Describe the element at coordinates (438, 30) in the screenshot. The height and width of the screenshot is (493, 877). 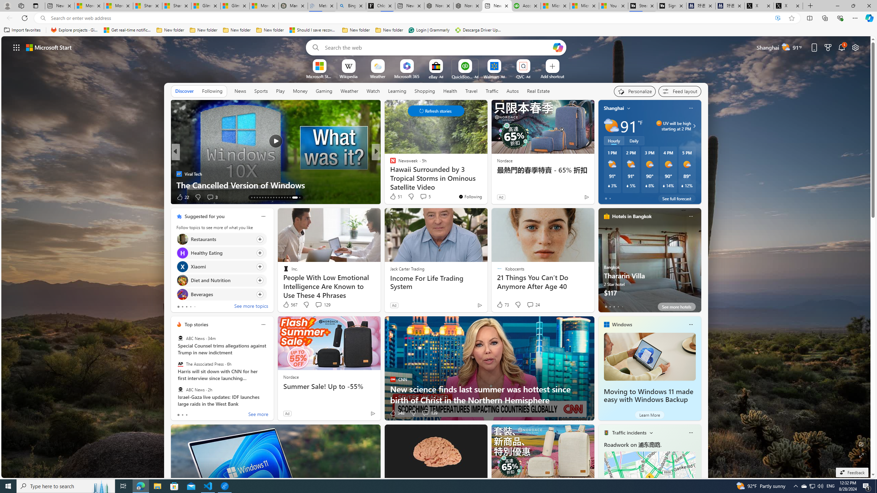
I see `Favorites bar` at that location.